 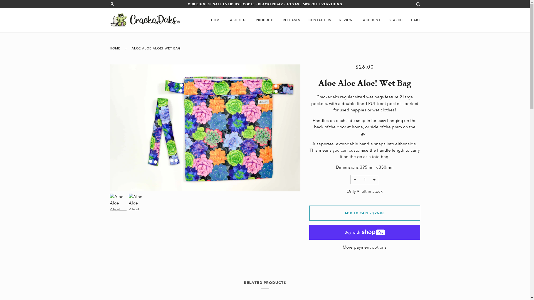 What do you see at coordinates (239, 20) in the screenshot?
I see `ABOUT US` at bounding box center [239, 20].